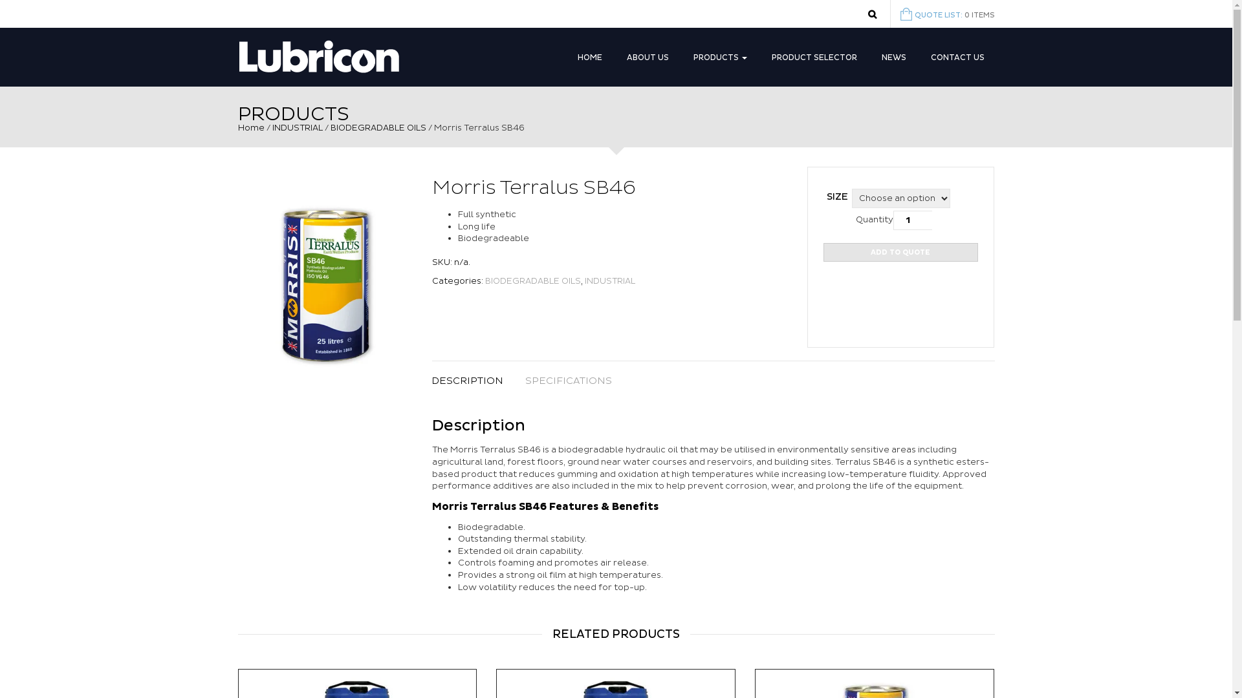 The height and width of the screenshot is (698, 1242). I want to click on ADD TO QUOTE, so click(900, 252).